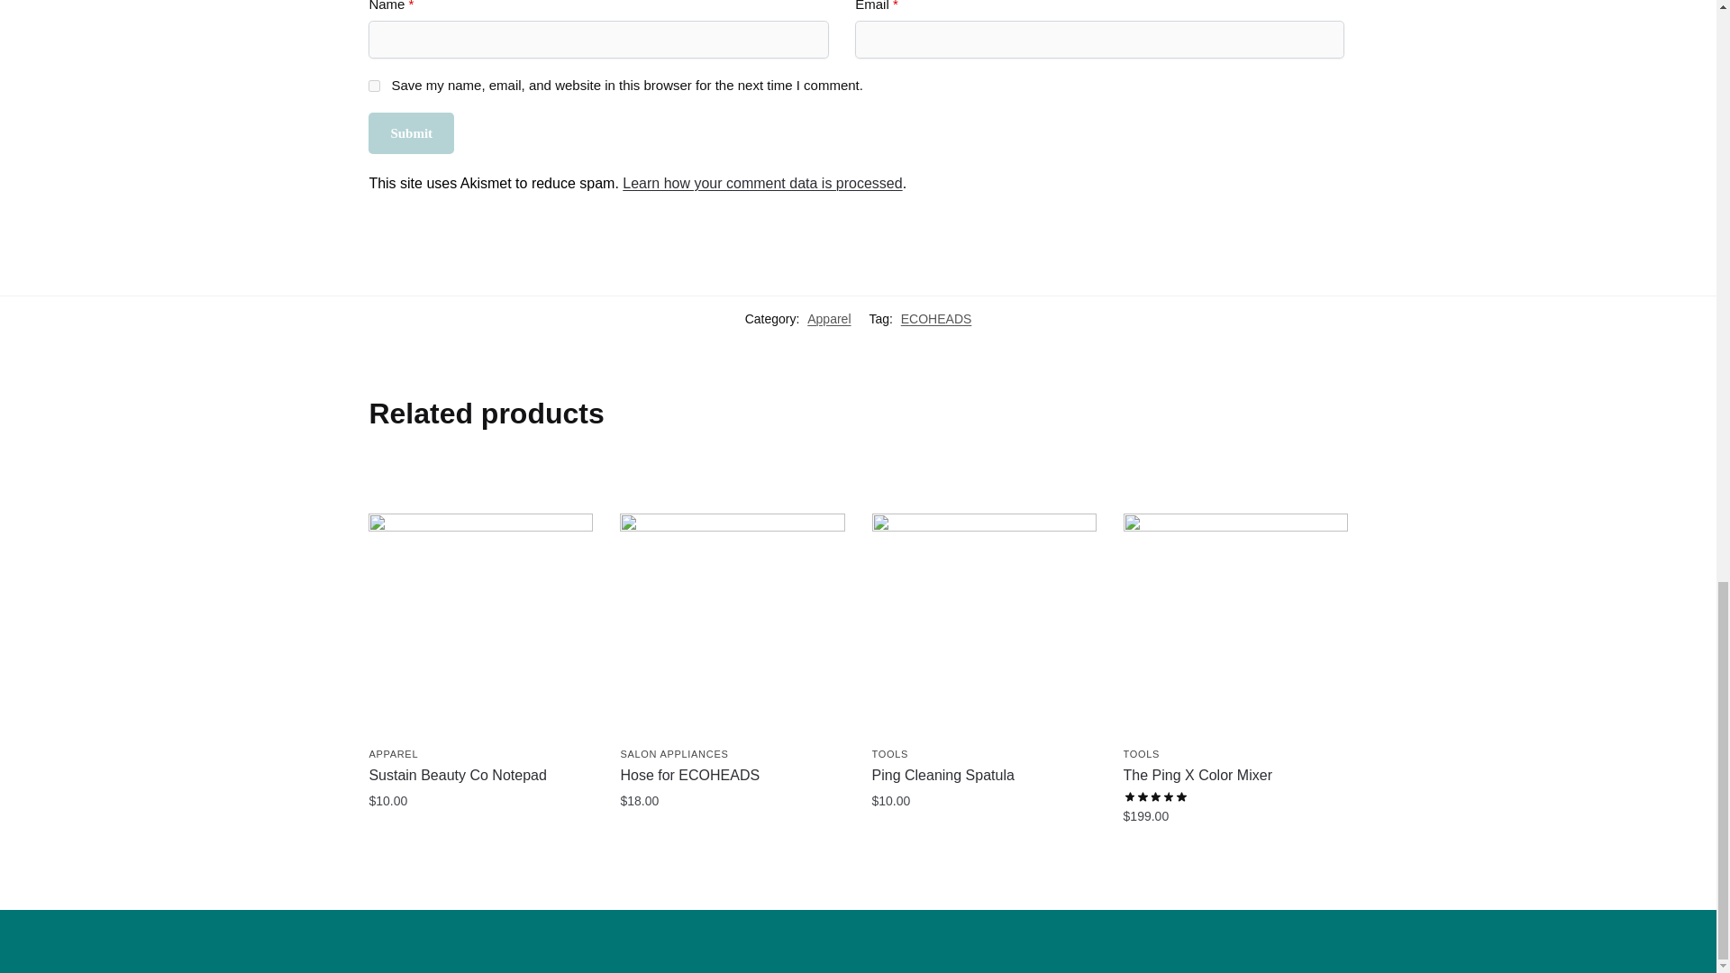 This screenshot has width=1730, height=973. Describe the element at coordinates (1234, 625) in the screenshot. I see `The Ping X Color Mixer` at that location.